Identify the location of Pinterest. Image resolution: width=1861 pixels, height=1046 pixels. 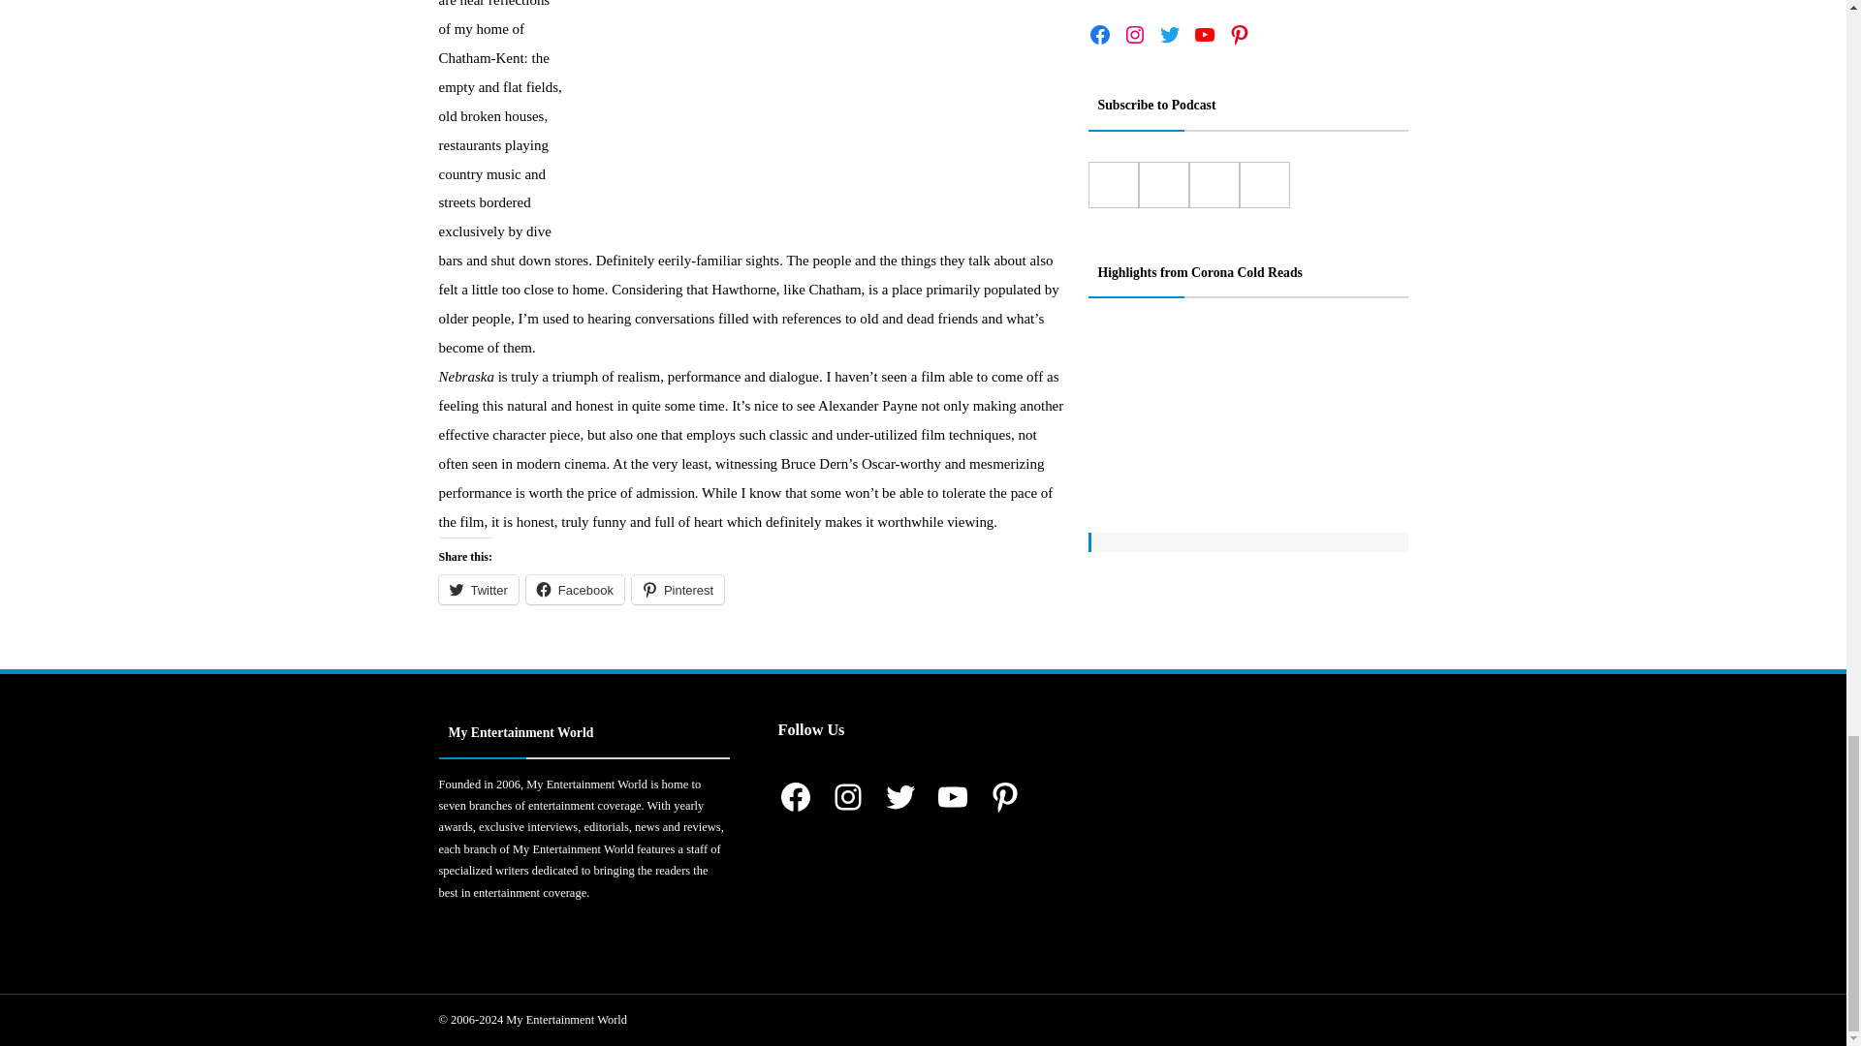
(678, 590).